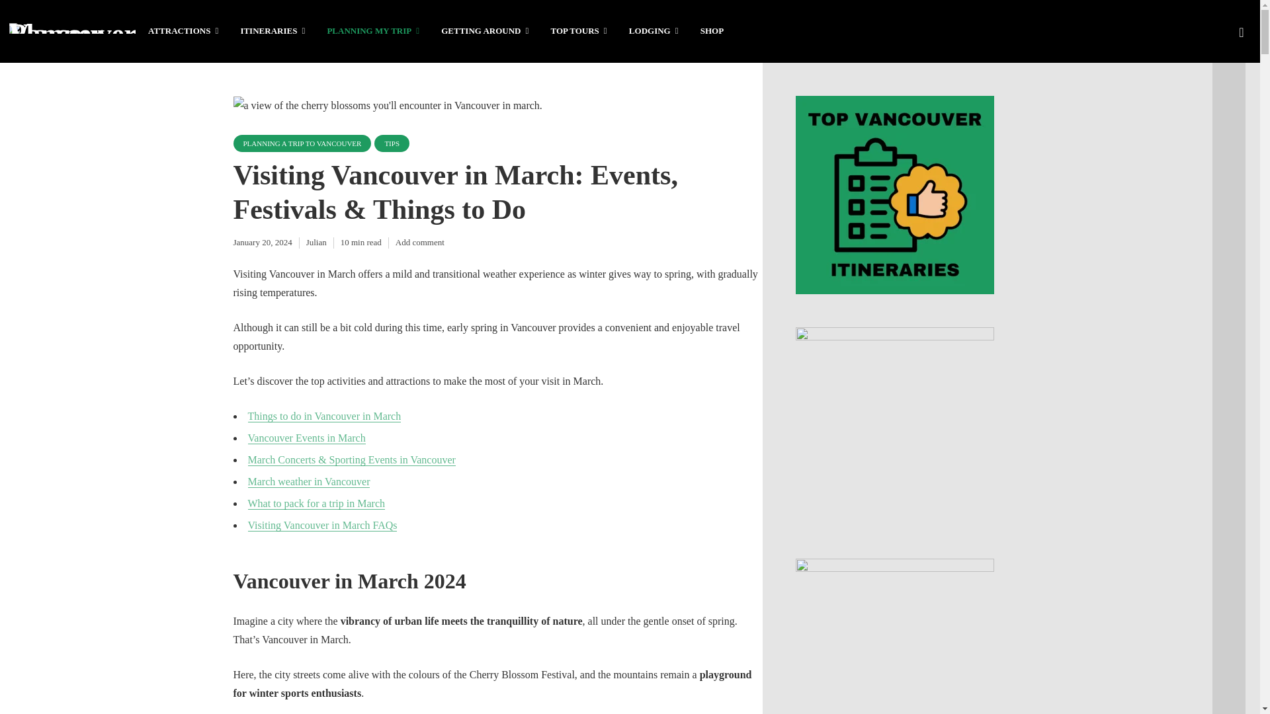 The height and width of the screenshot is (714, 1270). I want to click on Add comment, so click(419, 242).